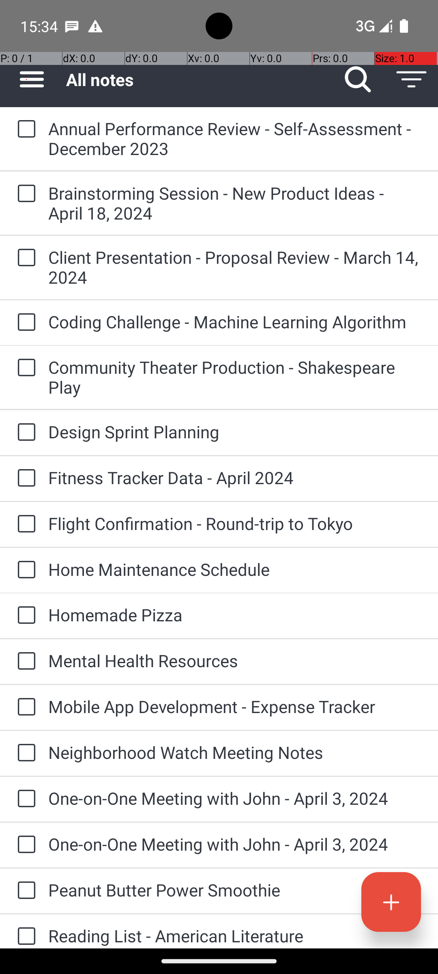 Image resolution: width=438 pixels, height=974 pixels. I want to click on to-do: One-on-One Meeting with John - April 3, 2024, so click(24, 799).